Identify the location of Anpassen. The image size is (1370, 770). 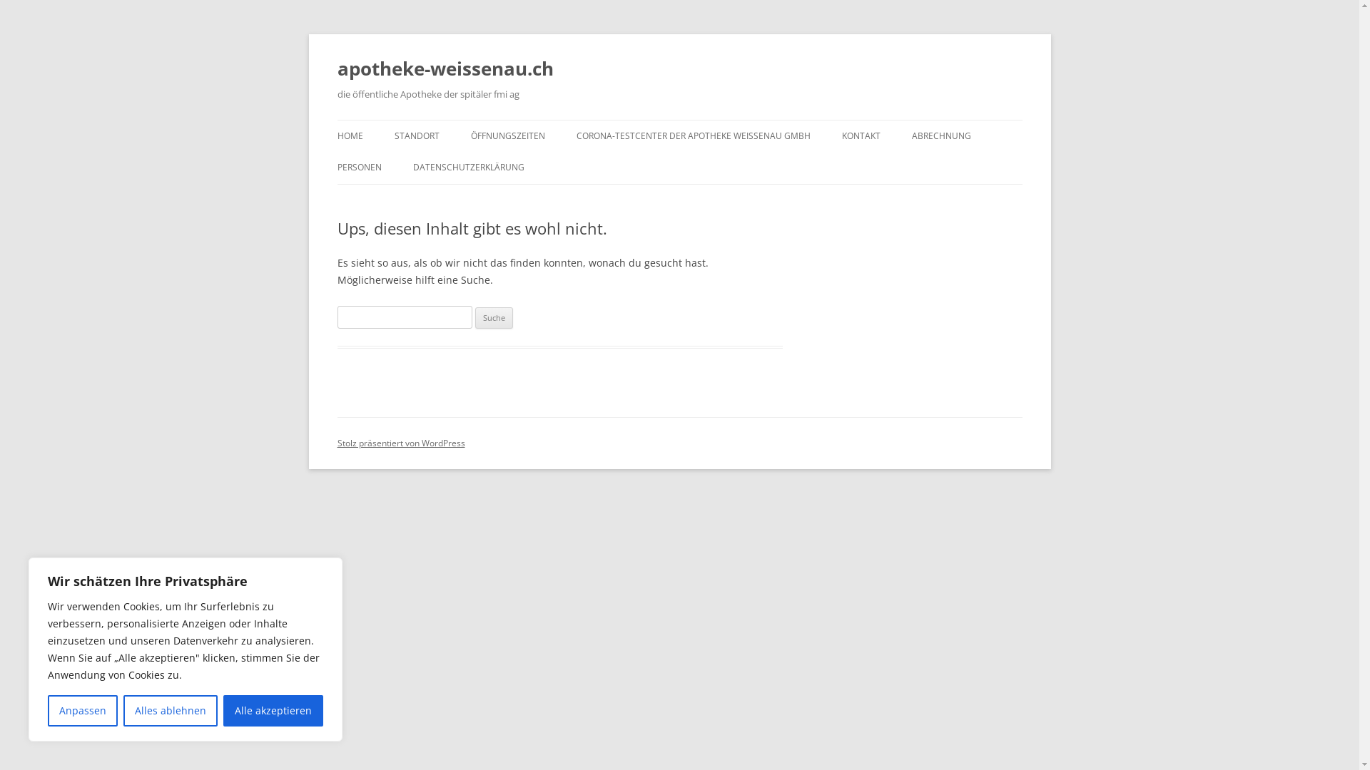
(83, 711).